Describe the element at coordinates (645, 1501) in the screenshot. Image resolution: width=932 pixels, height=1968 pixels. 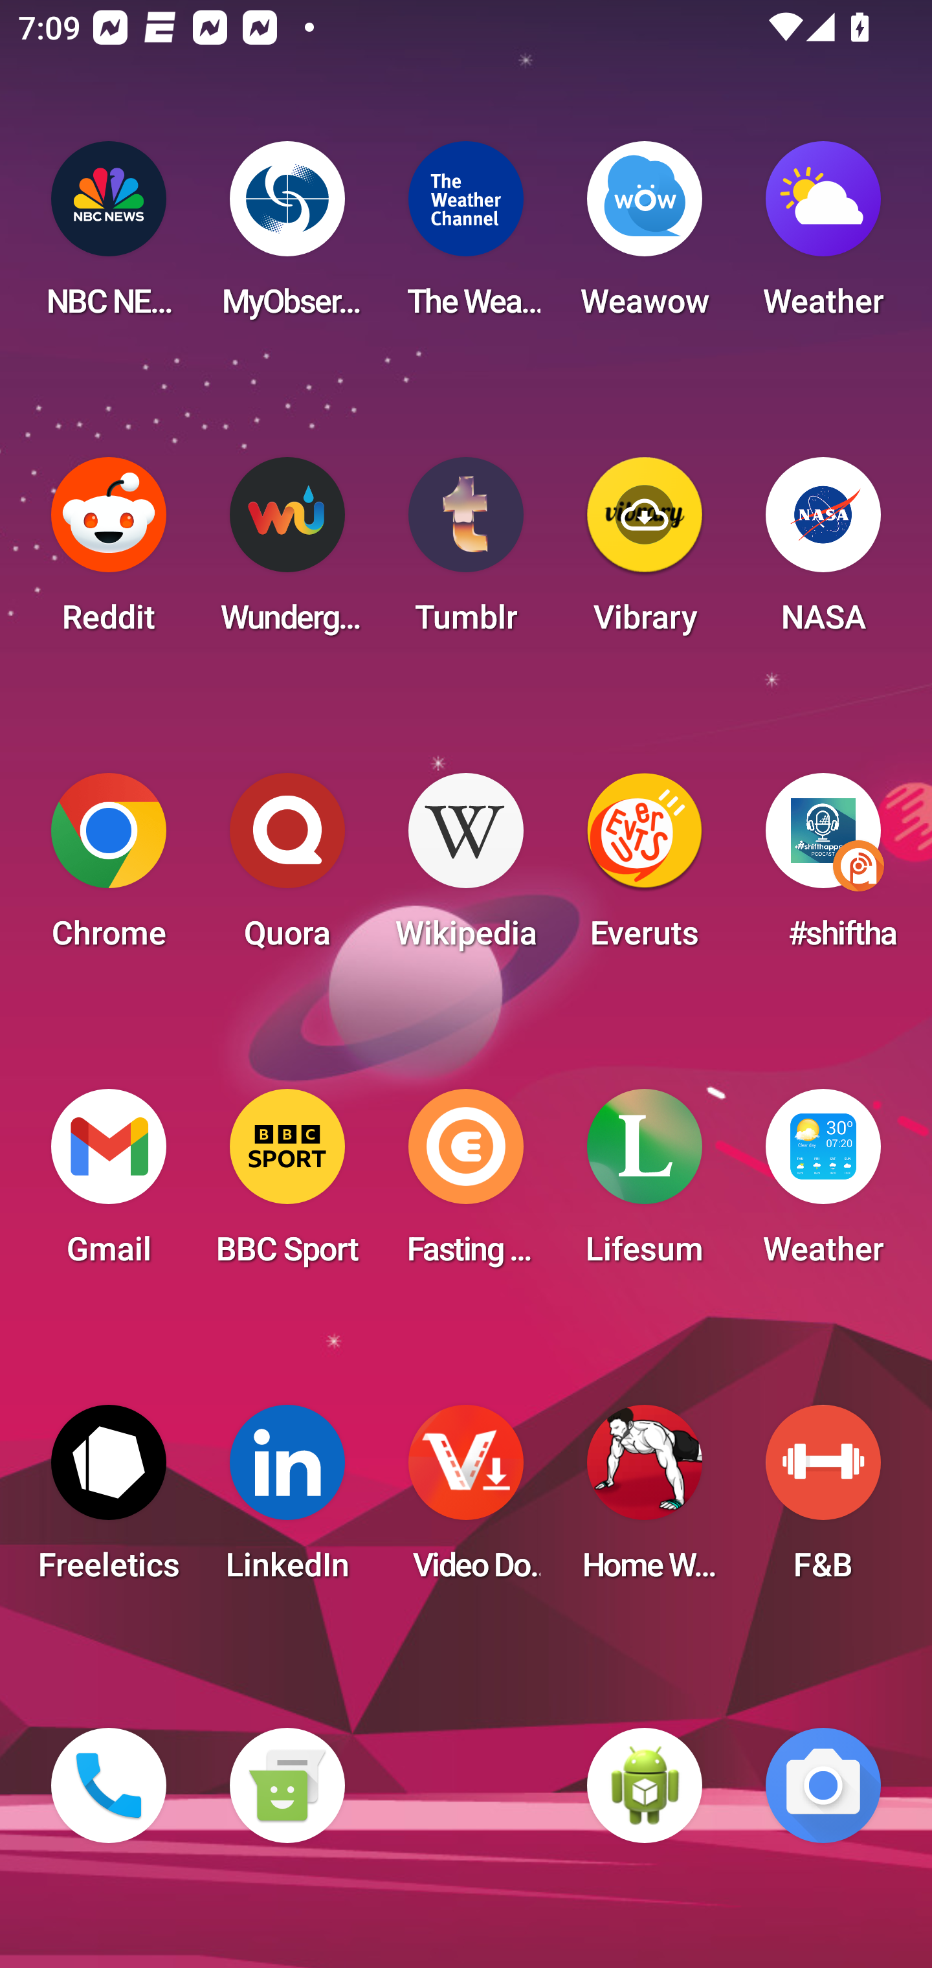
I see `Home Workout` at that location.